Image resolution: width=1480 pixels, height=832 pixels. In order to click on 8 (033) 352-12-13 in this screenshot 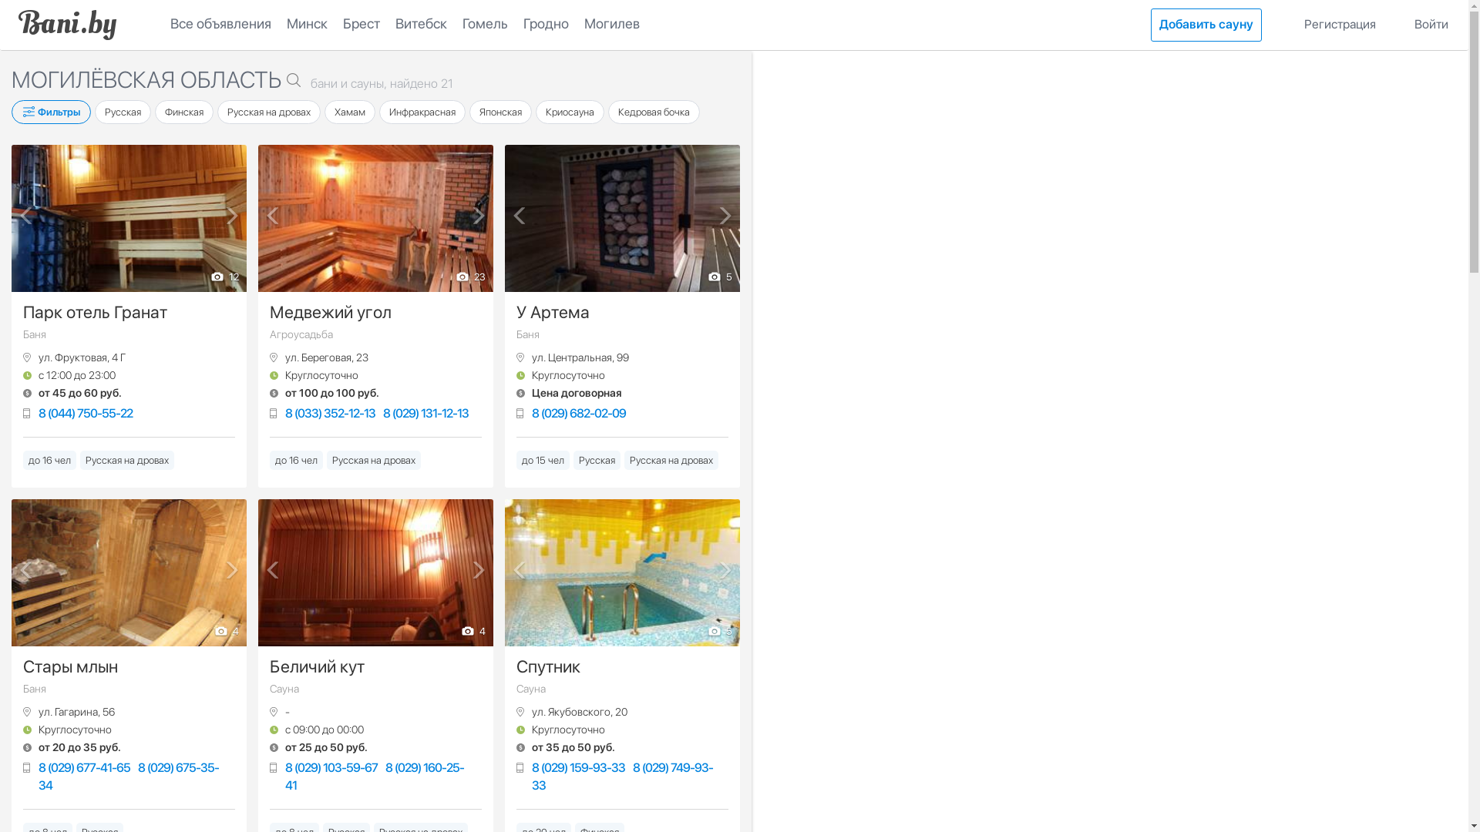, I will do `click(330, 413)`.